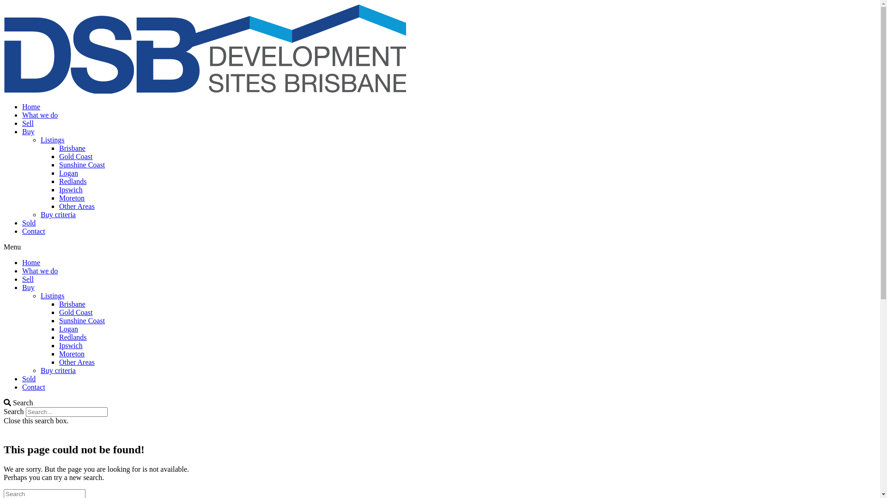 This screenshot has height=498, width=887. What do you see at coordinates (77, 362) in the screenshot?
I see `Other Areas` at bounding box center [77, 362].